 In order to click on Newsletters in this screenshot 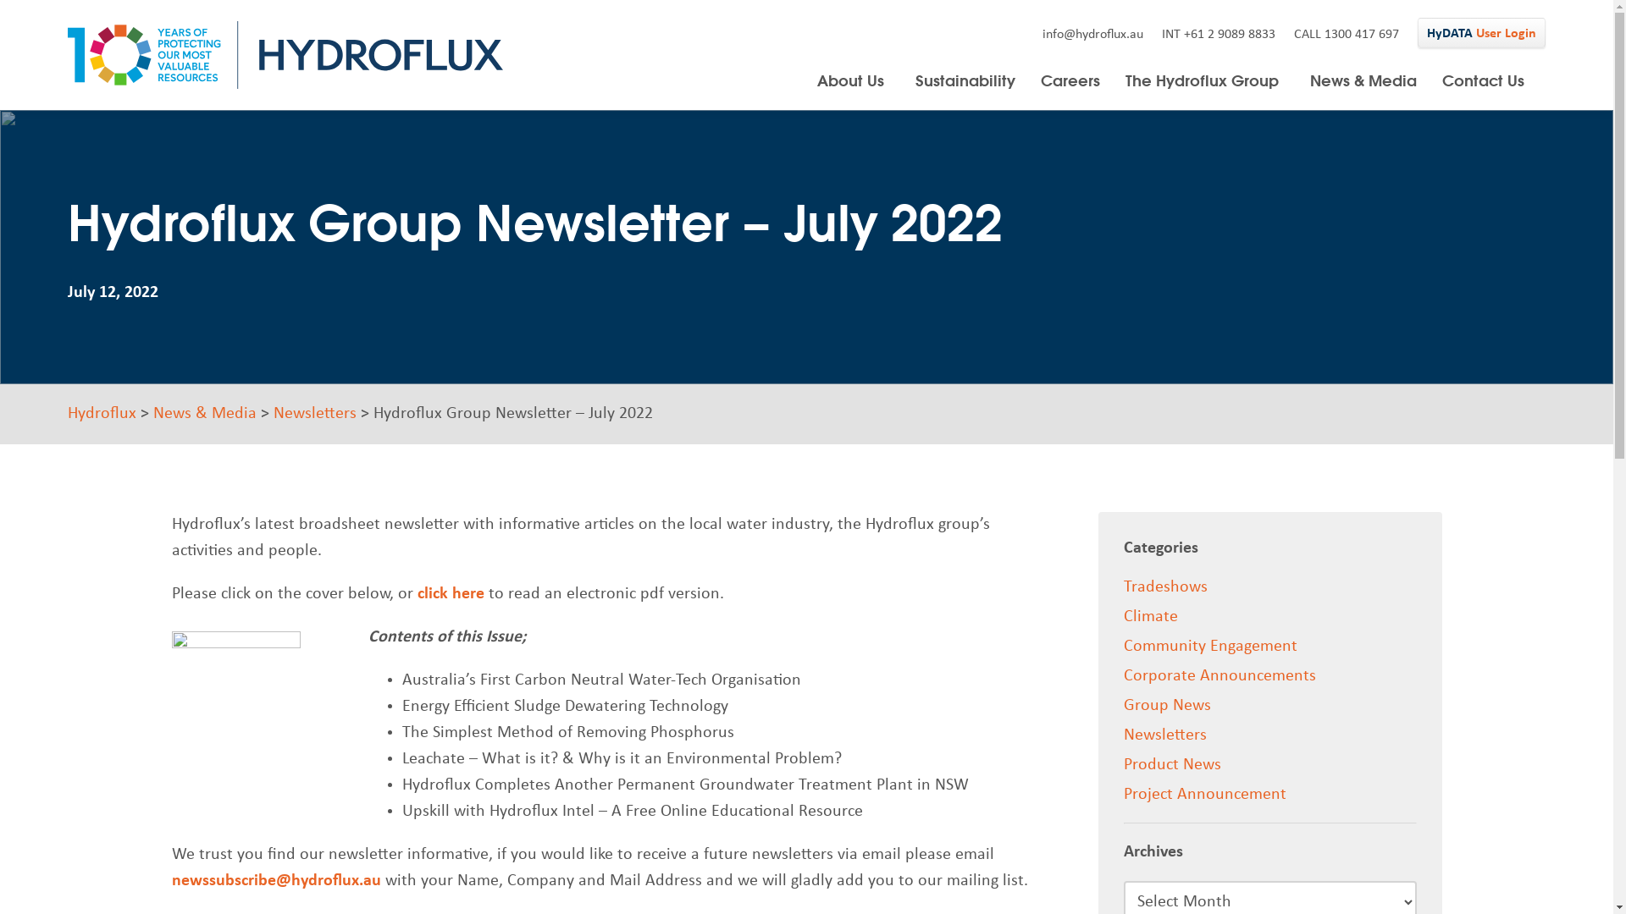, I will do `click(315, 414)`.